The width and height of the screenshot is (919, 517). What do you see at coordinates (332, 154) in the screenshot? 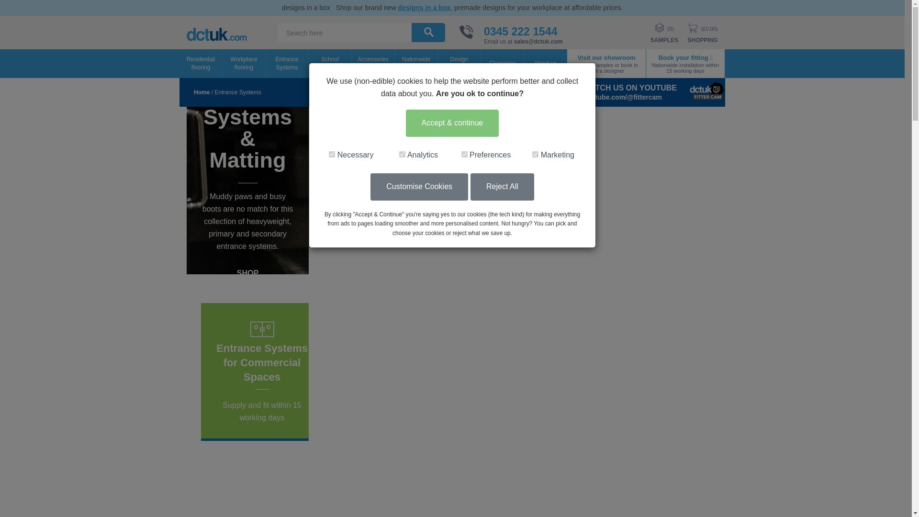
I see `on` at bounding box center [332, 154].